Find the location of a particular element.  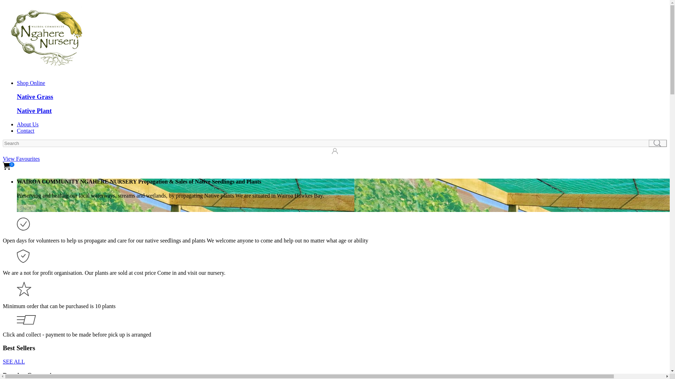

Contact is located at coordinates (25, 131).